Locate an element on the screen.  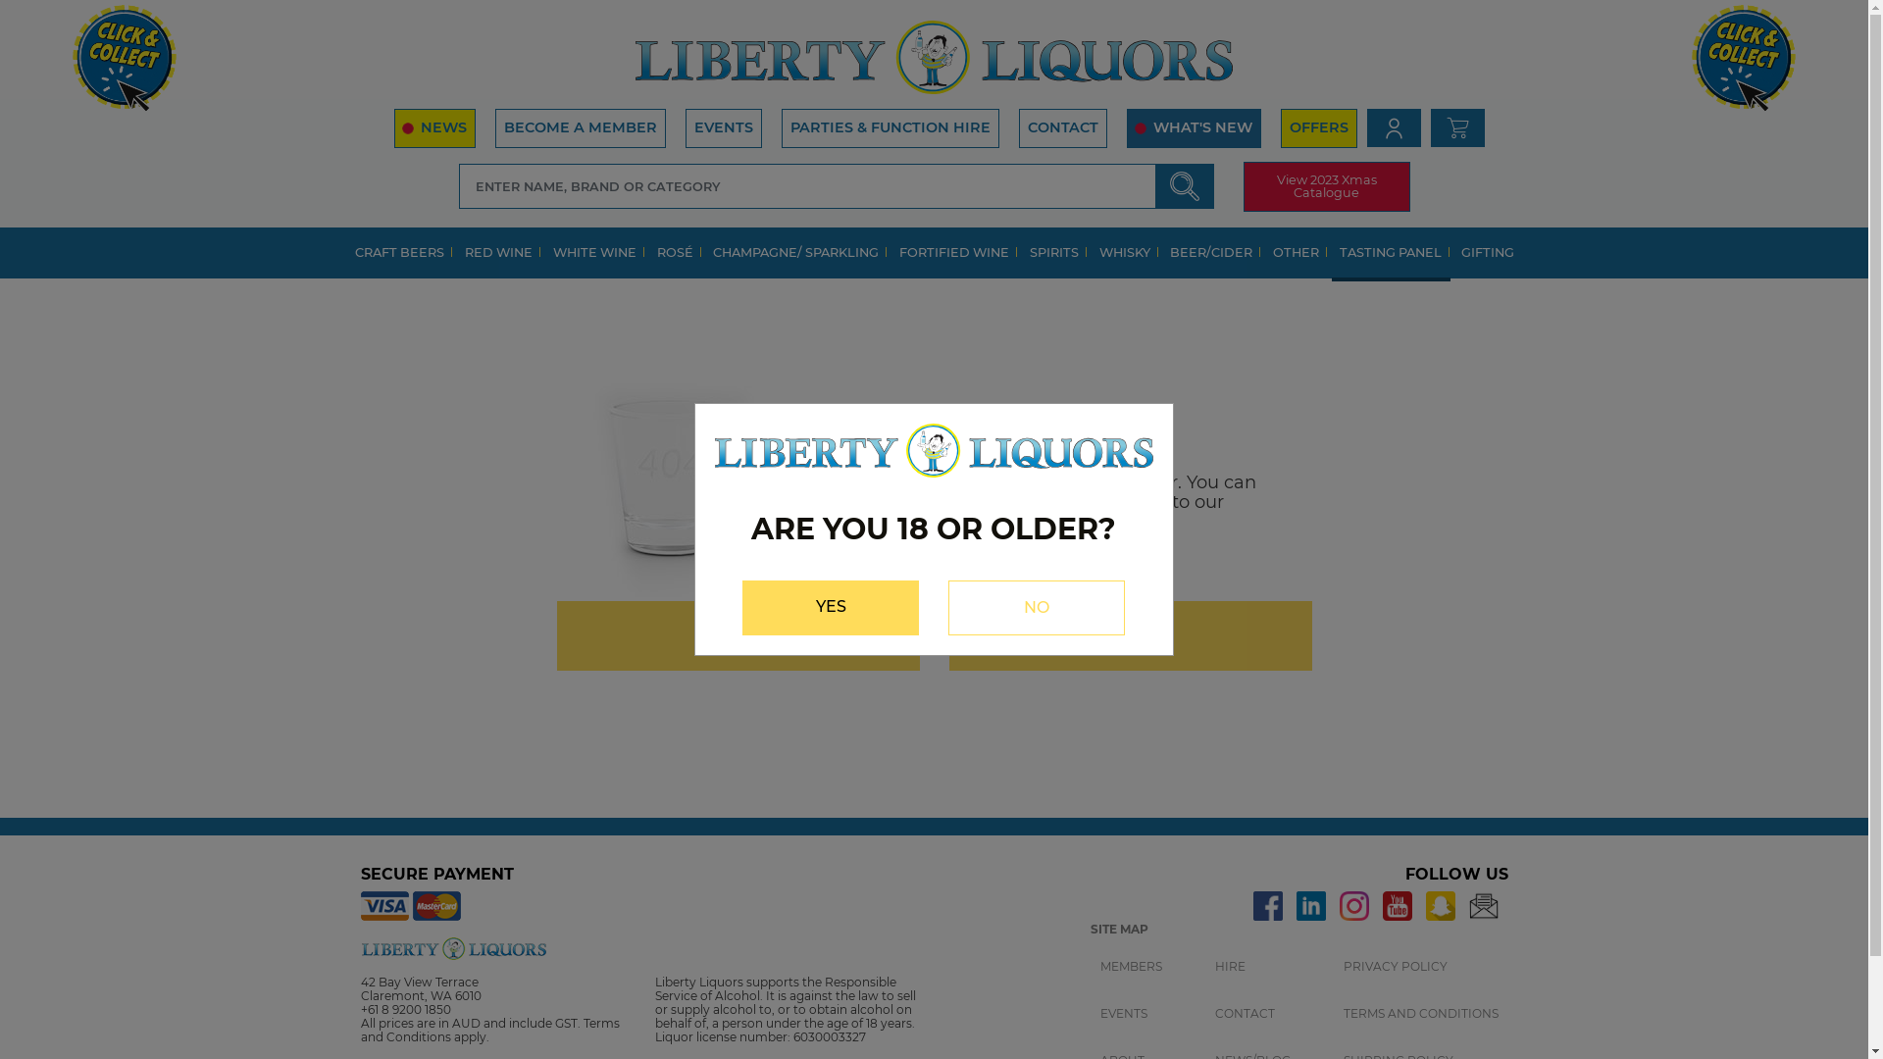
TERMS AND CONDITIONS is located at coordinates (1421, 1014).